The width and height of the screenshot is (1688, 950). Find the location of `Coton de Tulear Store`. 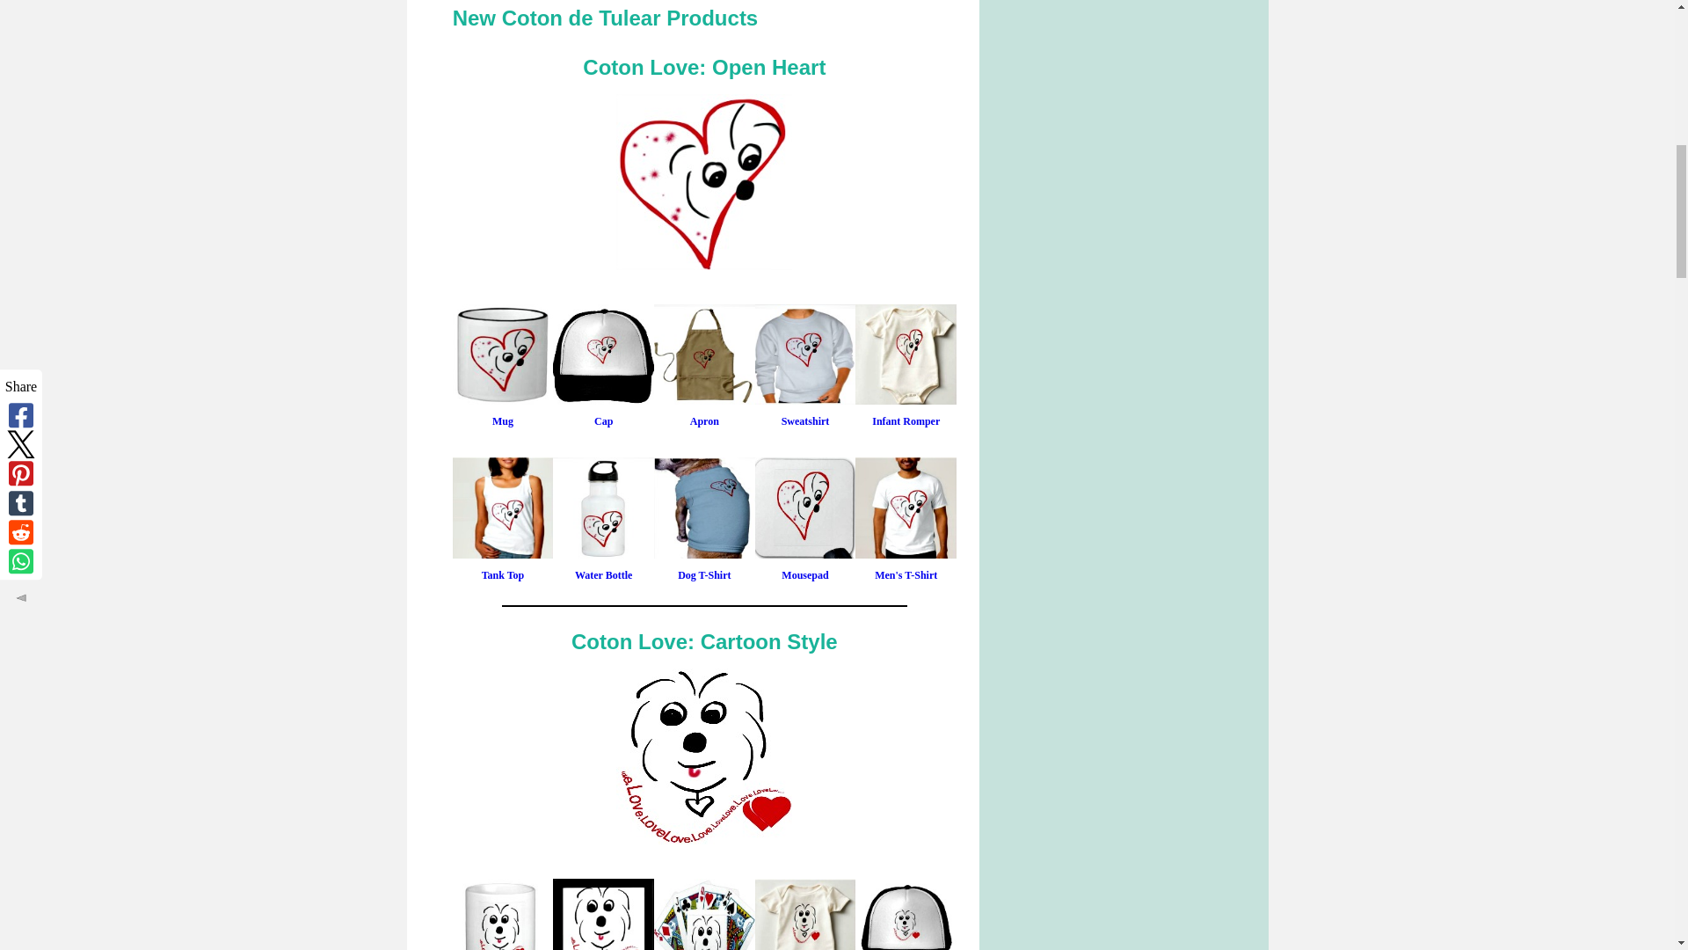

Coton de Tulear Store is located at coordinates (703, 181).